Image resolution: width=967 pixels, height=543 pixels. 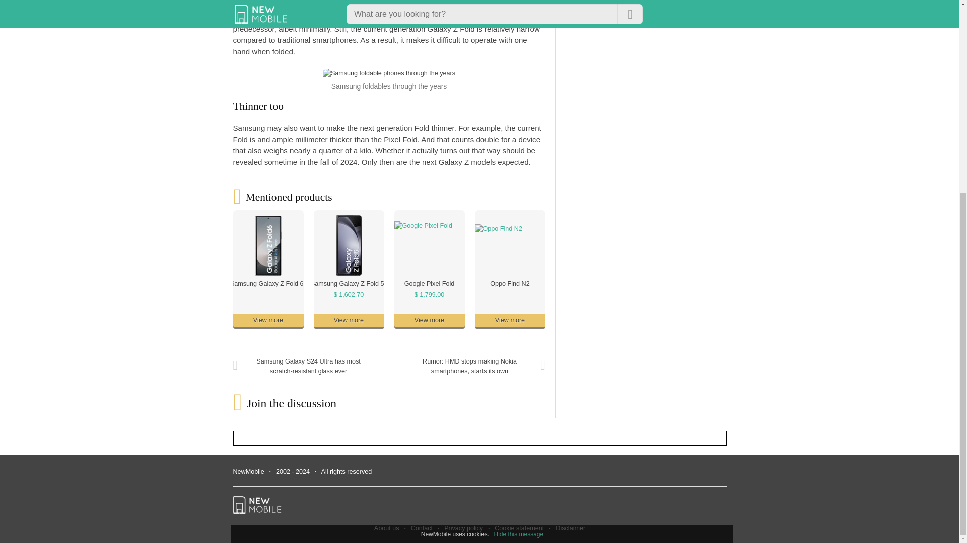 I want to click on Fold 5, so click(x=457, y=17).